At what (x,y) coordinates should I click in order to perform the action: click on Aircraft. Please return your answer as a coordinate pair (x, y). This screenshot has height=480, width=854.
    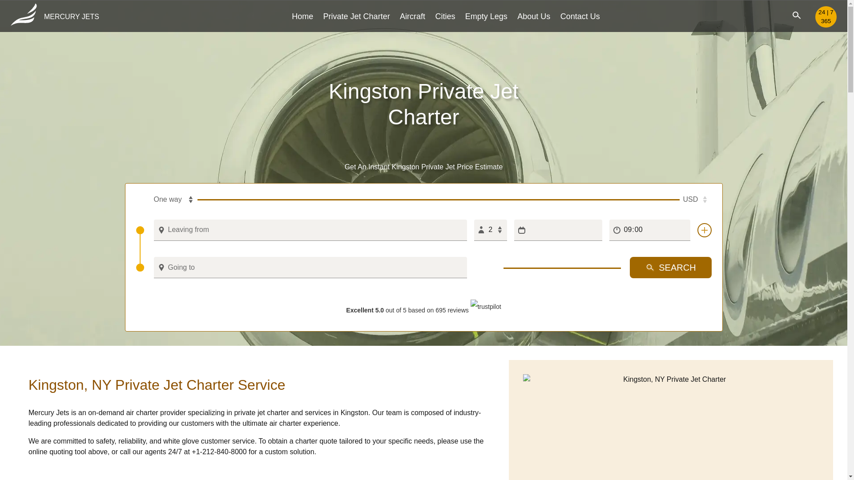
    Looking at the image, I should click on (412, 16).